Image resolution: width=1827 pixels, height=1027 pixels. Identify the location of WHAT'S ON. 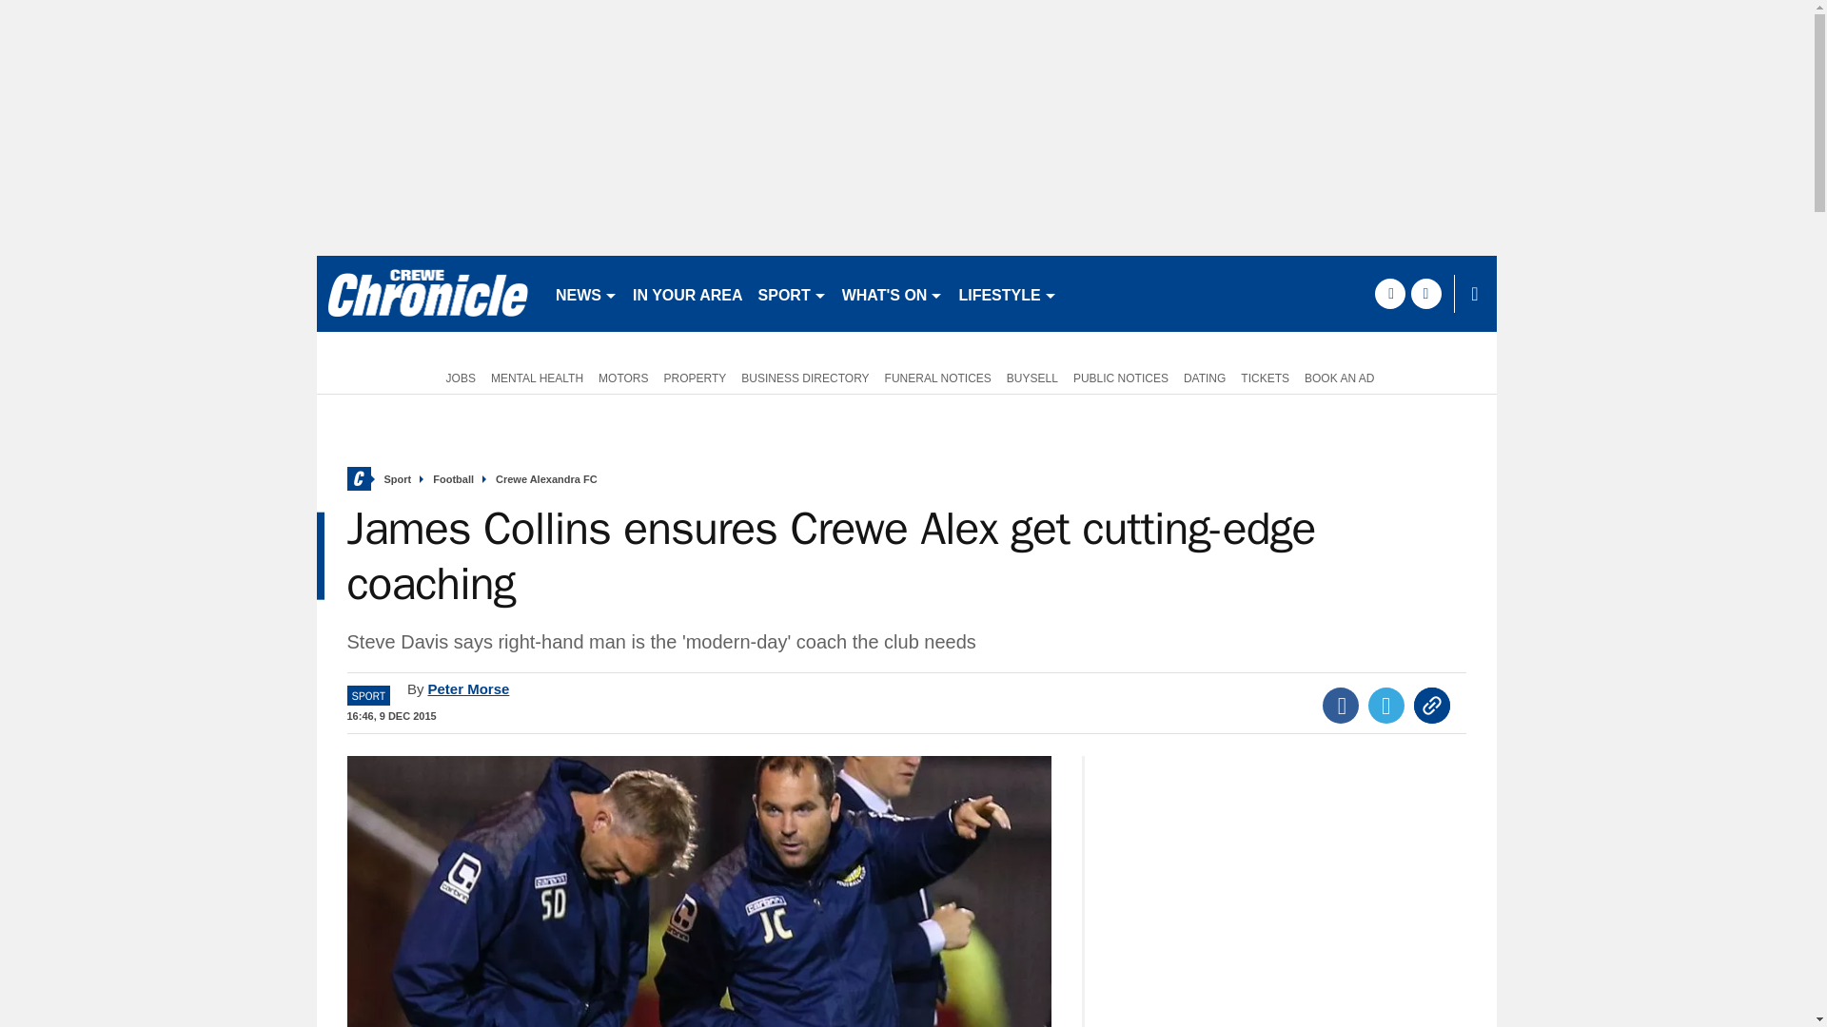
(893, 293).